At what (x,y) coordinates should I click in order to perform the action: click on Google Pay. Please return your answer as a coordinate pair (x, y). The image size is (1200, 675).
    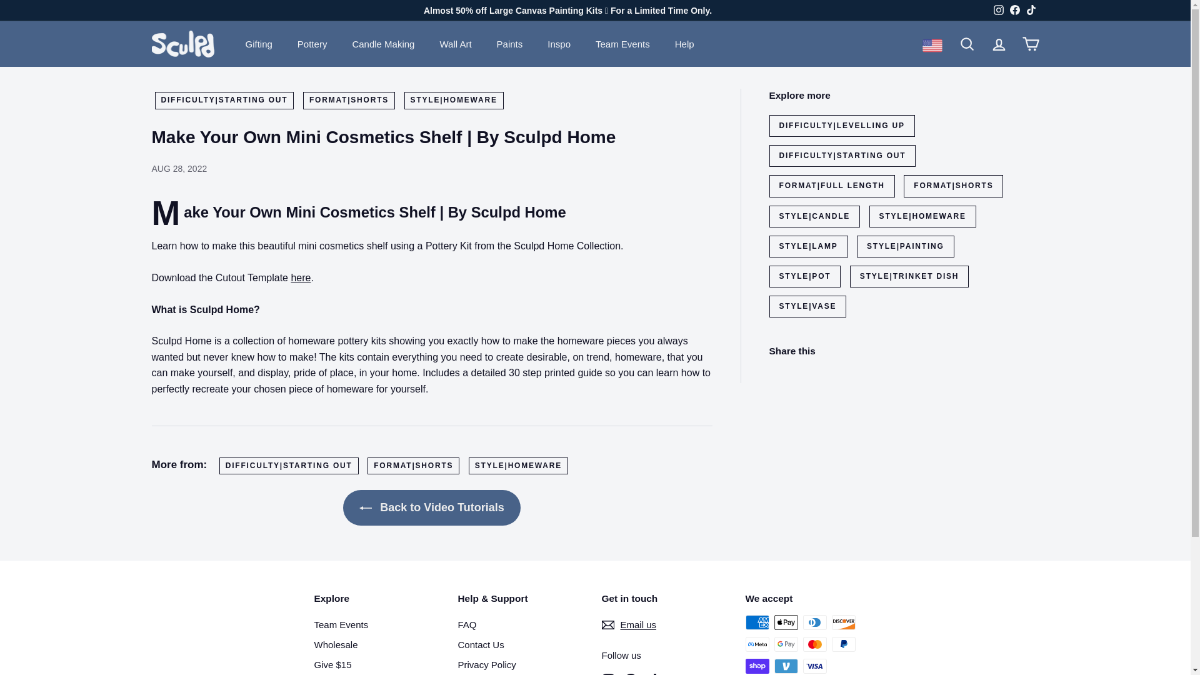
    Looking at the image, I should click on (786, 644).